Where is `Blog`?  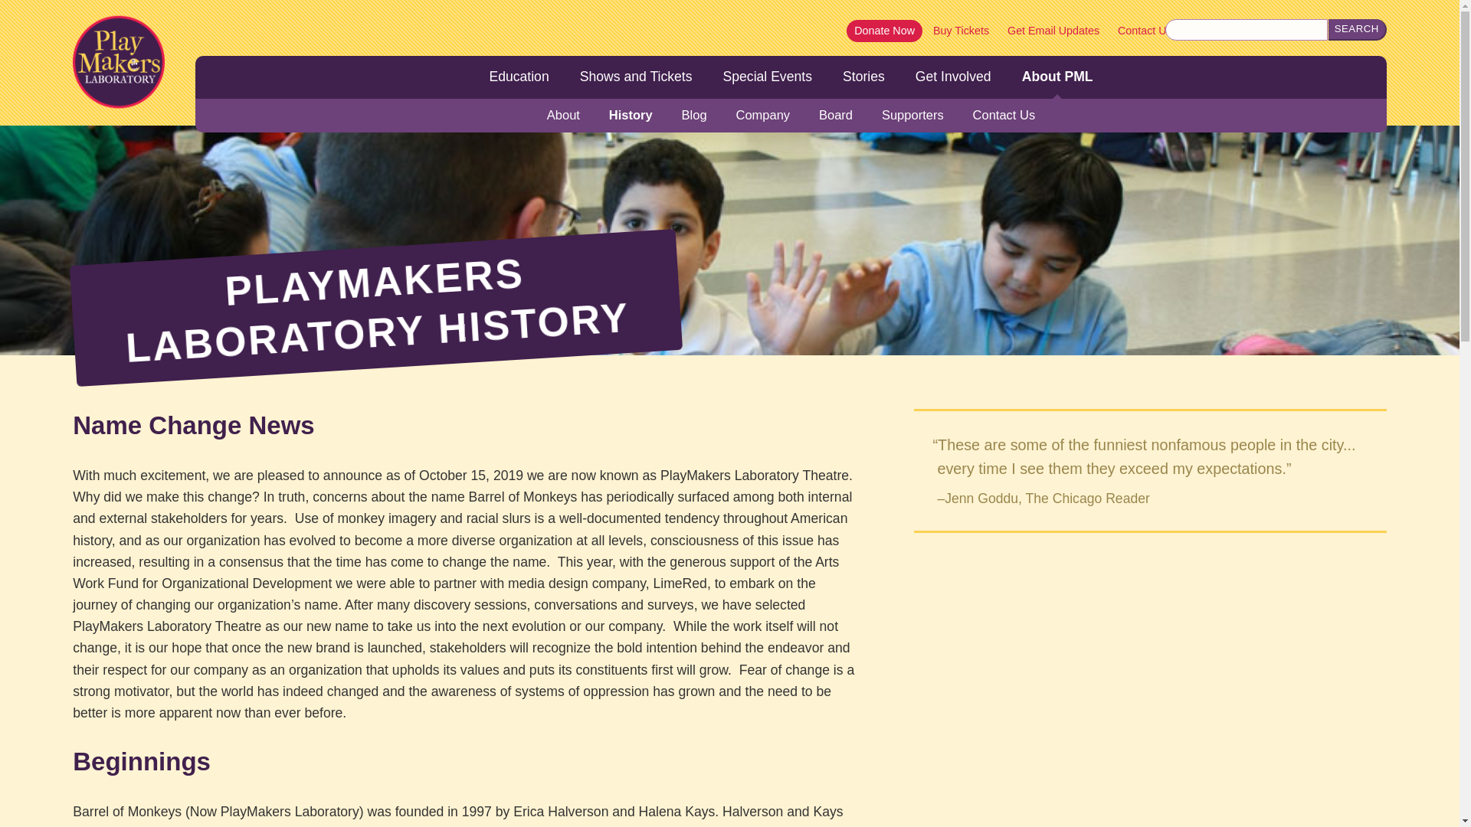
Blog is located at coordinates (694, 116).